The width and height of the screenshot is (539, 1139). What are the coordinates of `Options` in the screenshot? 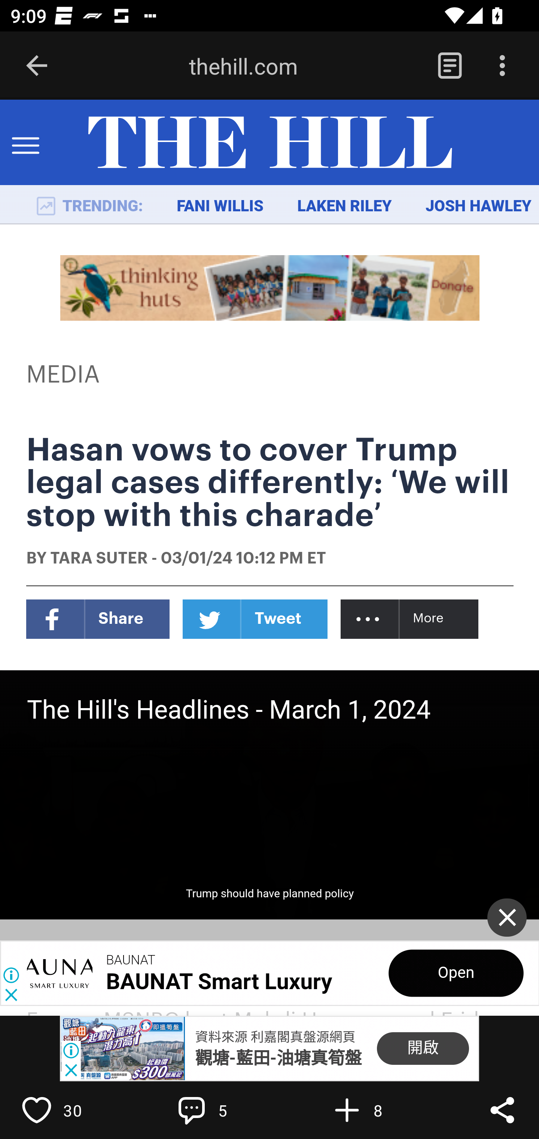 It's located at (502, 66).